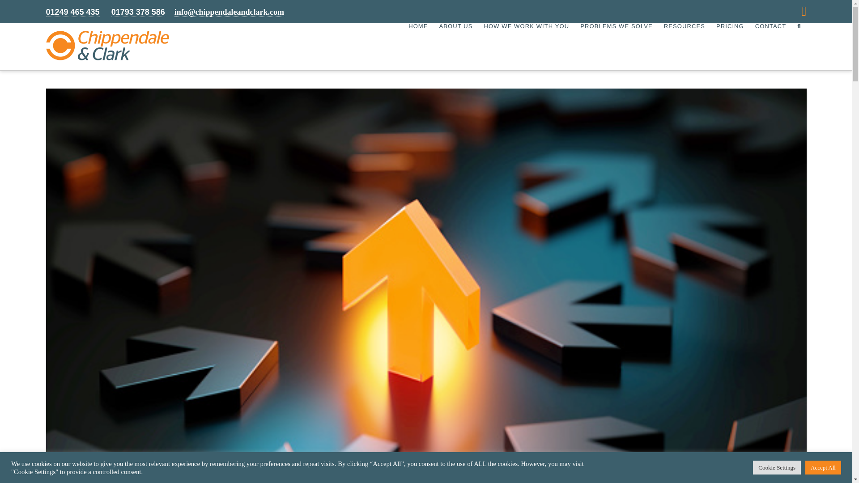 This screenshot has width=859, height=483. I want to click on HOME, so click(418, 47).